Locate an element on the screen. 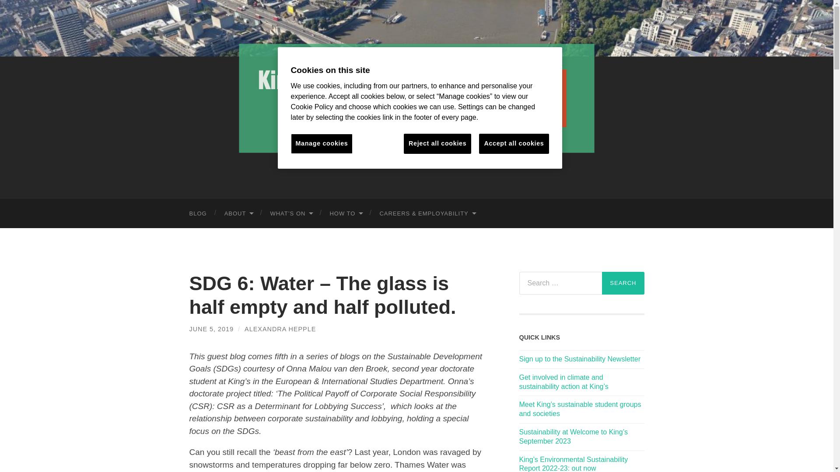 The height and width of the screenshot is (472, 840). Posts by Alexandra Hepple is located at coordinates (280, 329).